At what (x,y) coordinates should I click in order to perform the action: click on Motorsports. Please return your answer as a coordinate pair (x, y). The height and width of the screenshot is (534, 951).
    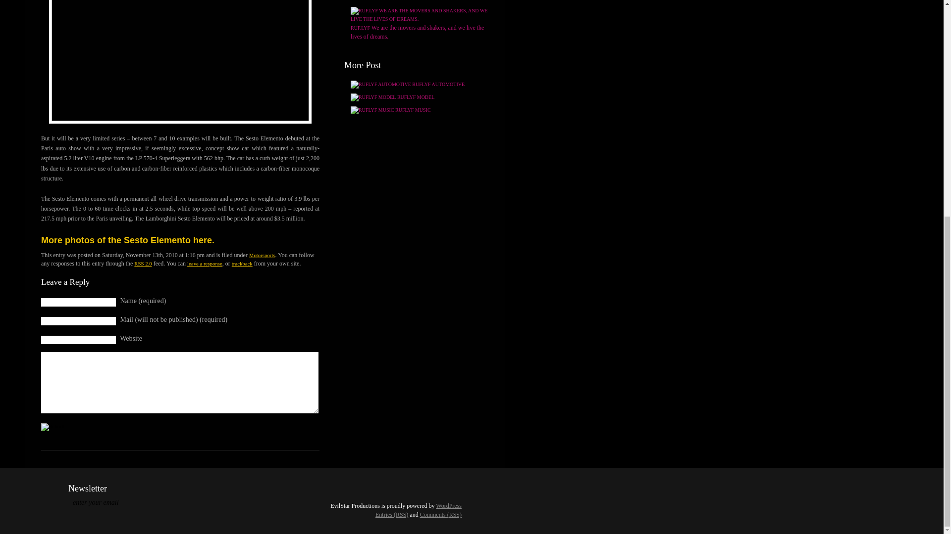
    Looking at the image, I should click on (263, 255).